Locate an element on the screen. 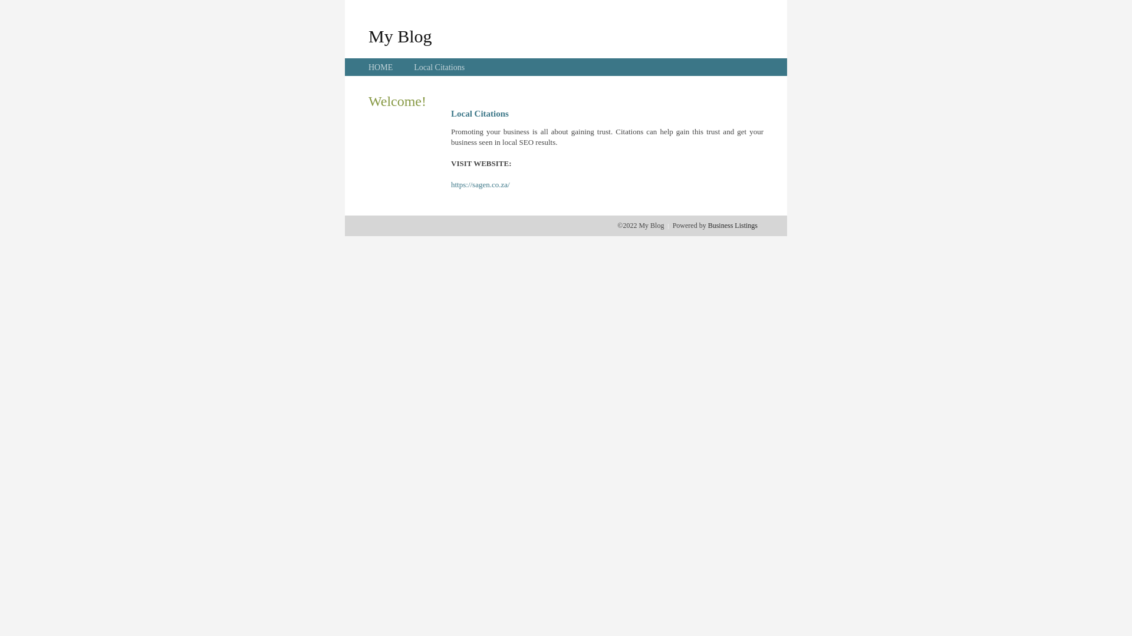 The width and height of the screenshot is (1132, 636). HOME is located at coordinates (381, 67).